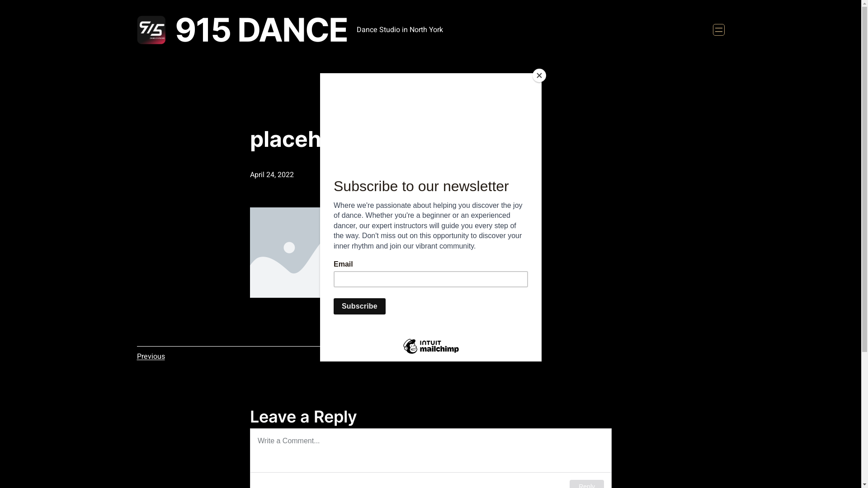 The width and height of the screenshot is (868, 488). I want to click on April 24, 2022, so click(271, 175).